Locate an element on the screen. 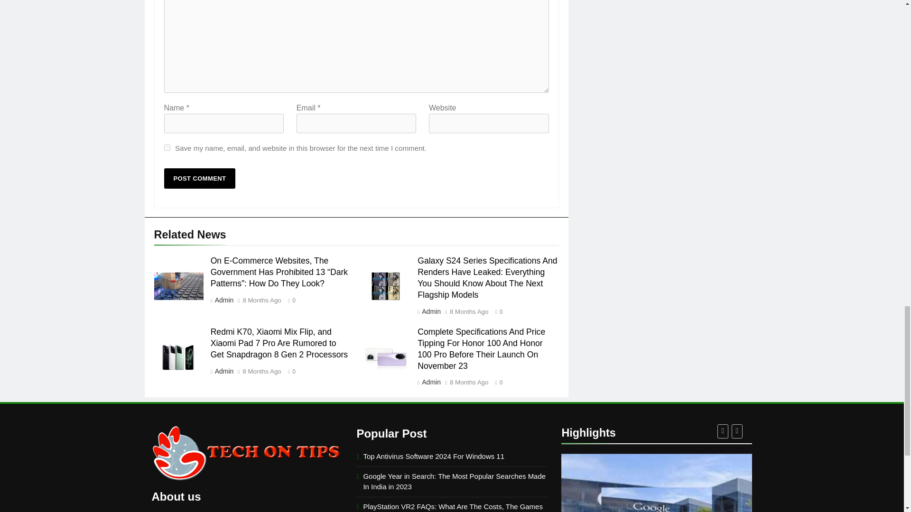 The width and height of the screenshot is (911, 512). yes is located at coordinates (167, 147).